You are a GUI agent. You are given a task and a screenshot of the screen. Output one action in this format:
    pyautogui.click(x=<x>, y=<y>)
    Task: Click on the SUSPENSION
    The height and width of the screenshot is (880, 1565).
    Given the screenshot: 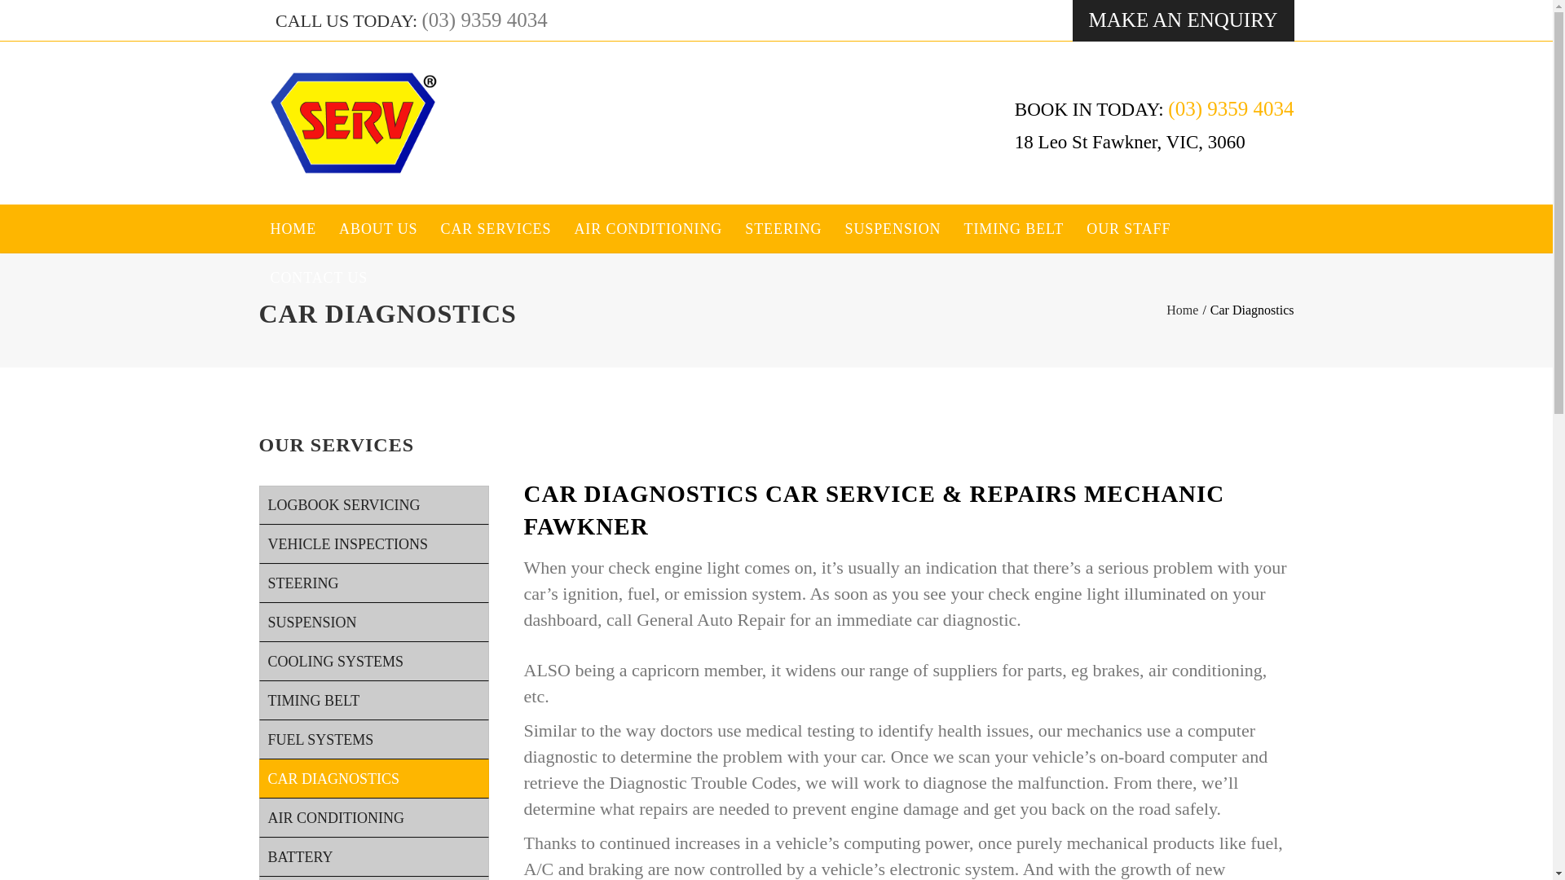 What is the action you would take?
    pyautogui.click(x=892, y=228)
    